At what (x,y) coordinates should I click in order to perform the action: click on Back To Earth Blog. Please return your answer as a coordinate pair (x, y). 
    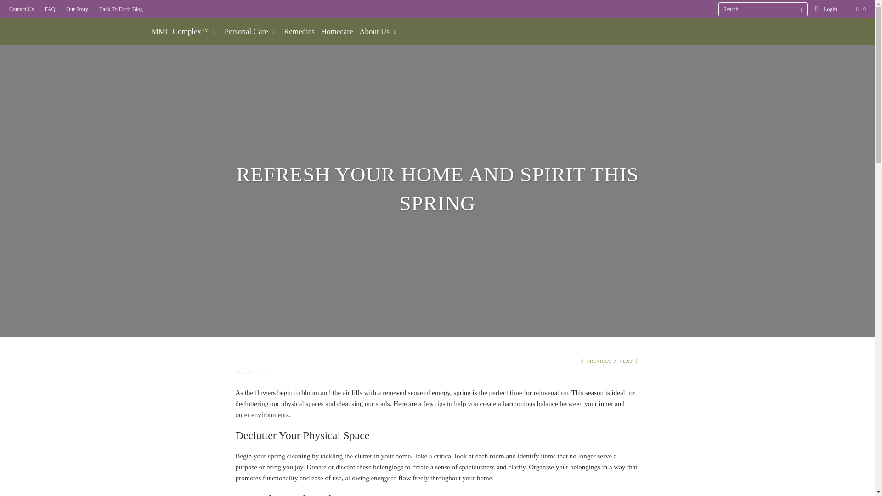
    Looking at the image, I should click on (121, 9).